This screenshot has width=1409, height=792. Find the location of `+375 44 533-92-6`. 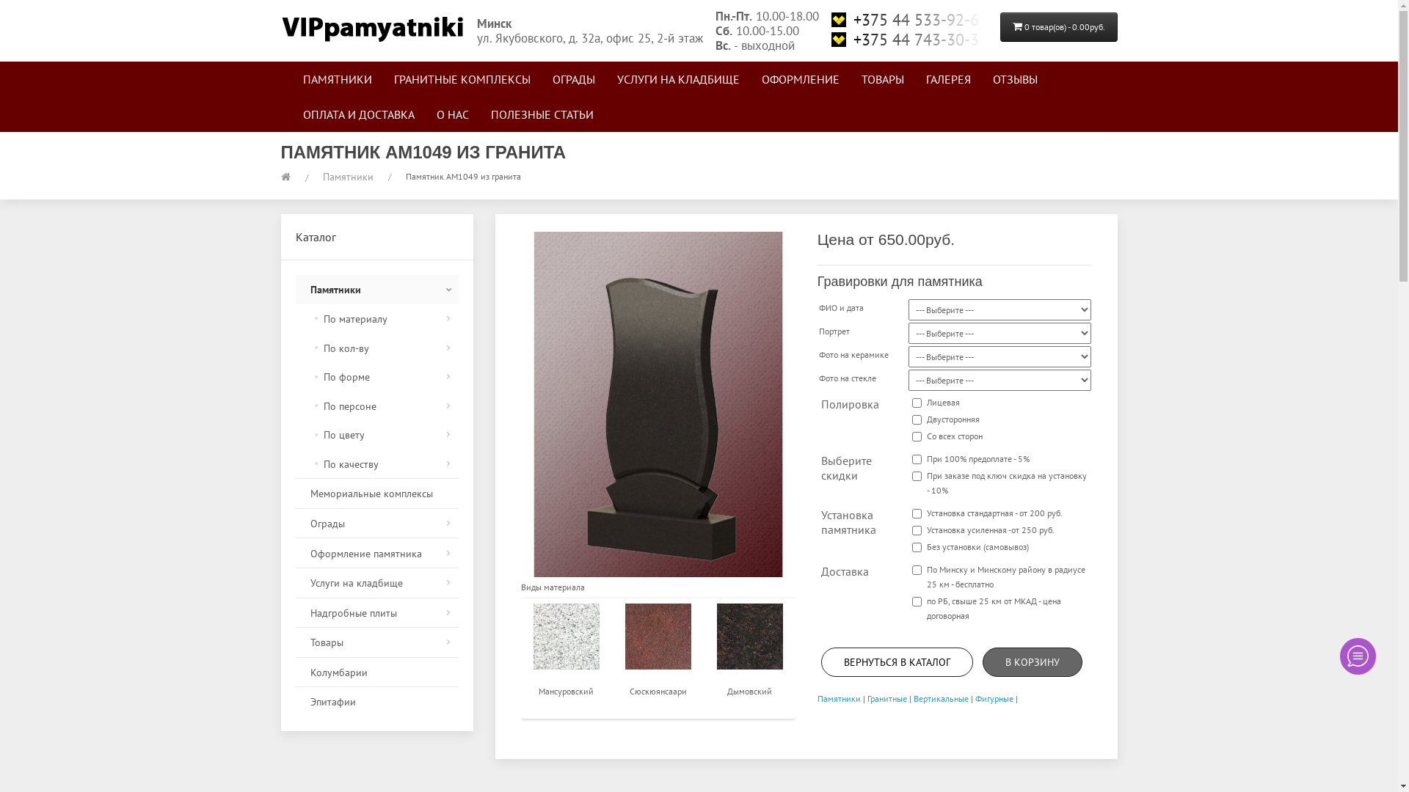

+375 44 533-92-6 is located at coordinates (909, 20).